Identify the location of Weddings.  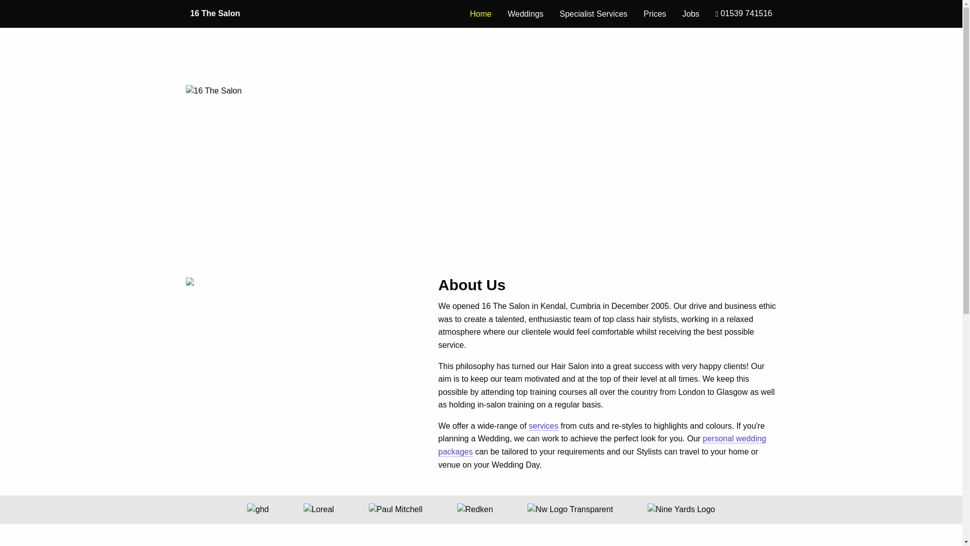
(525, 14).